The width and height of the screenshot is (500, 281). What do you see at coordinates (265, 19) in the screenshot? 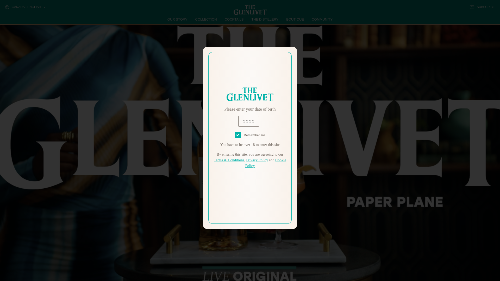
I see `THE DISTILLERY` at bounding box center [265, 19].